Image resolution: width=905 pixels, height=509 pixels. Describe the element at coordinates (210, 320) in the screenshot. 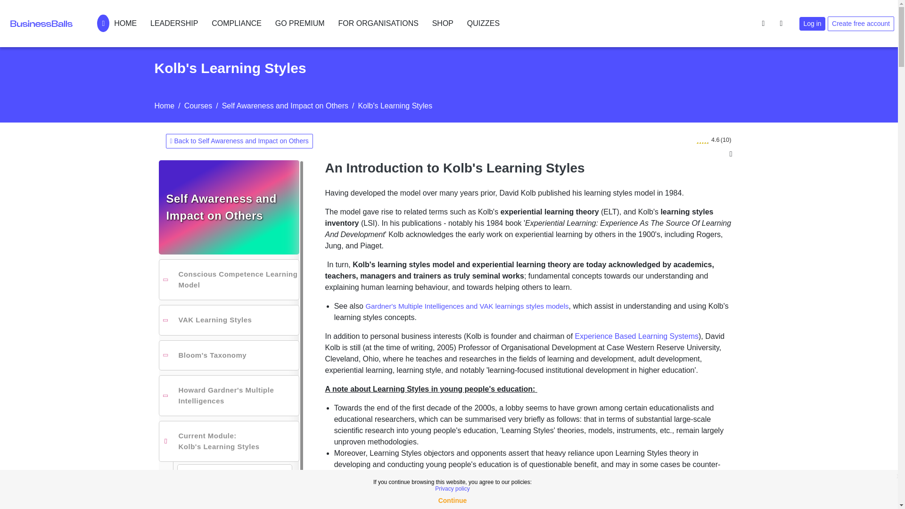

I see `VAK Learning Styles` at that location.